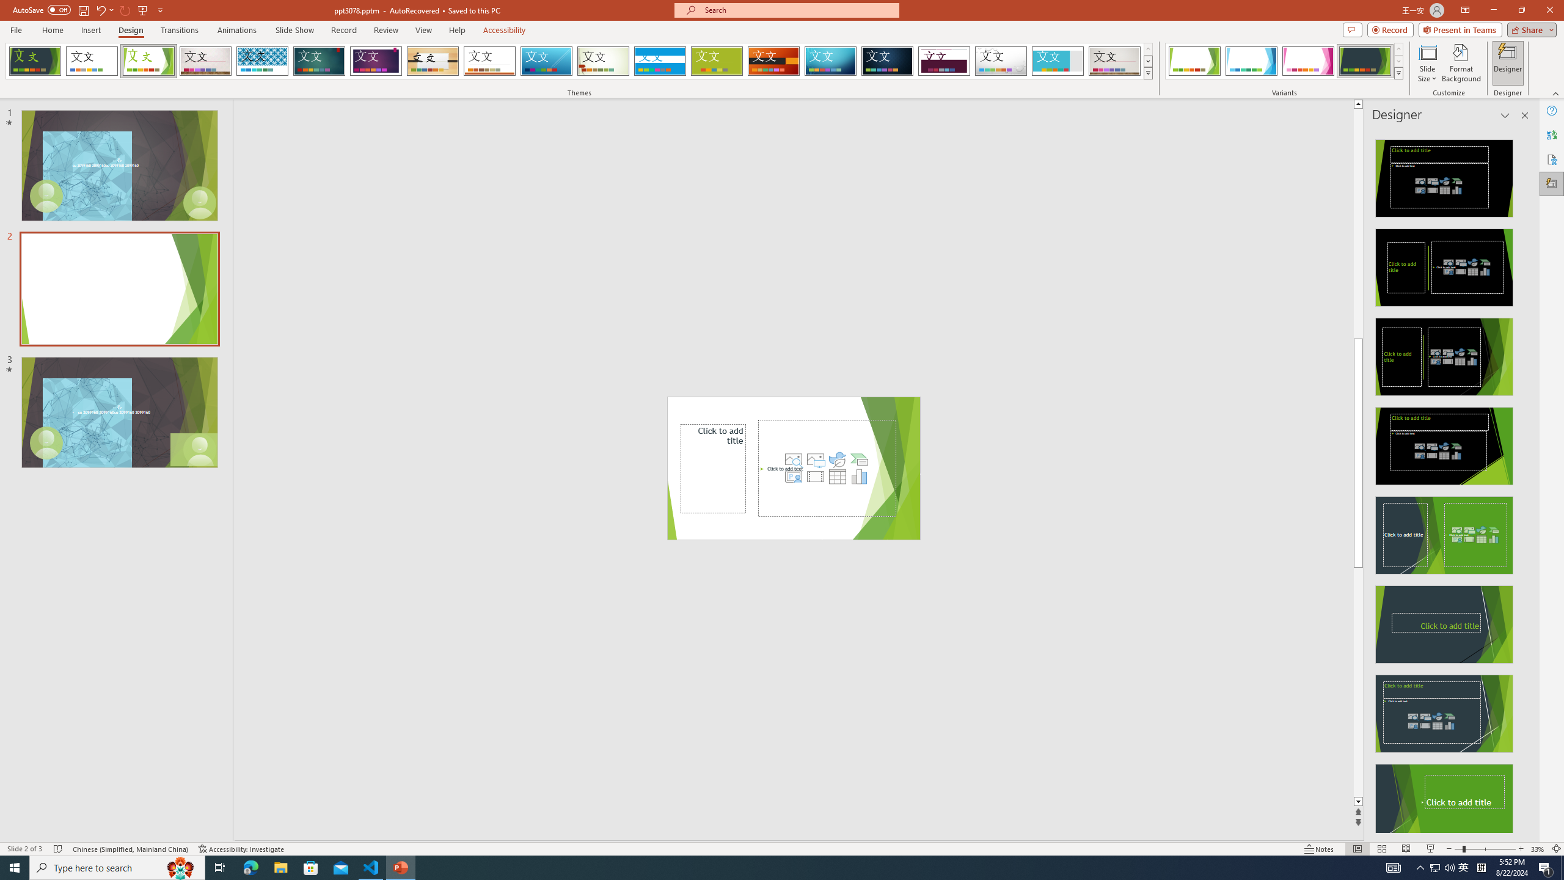  What do you see at coordinates (489, 61) in the screenshot?
I see `Retrospect` at bounding box center [489, 61].